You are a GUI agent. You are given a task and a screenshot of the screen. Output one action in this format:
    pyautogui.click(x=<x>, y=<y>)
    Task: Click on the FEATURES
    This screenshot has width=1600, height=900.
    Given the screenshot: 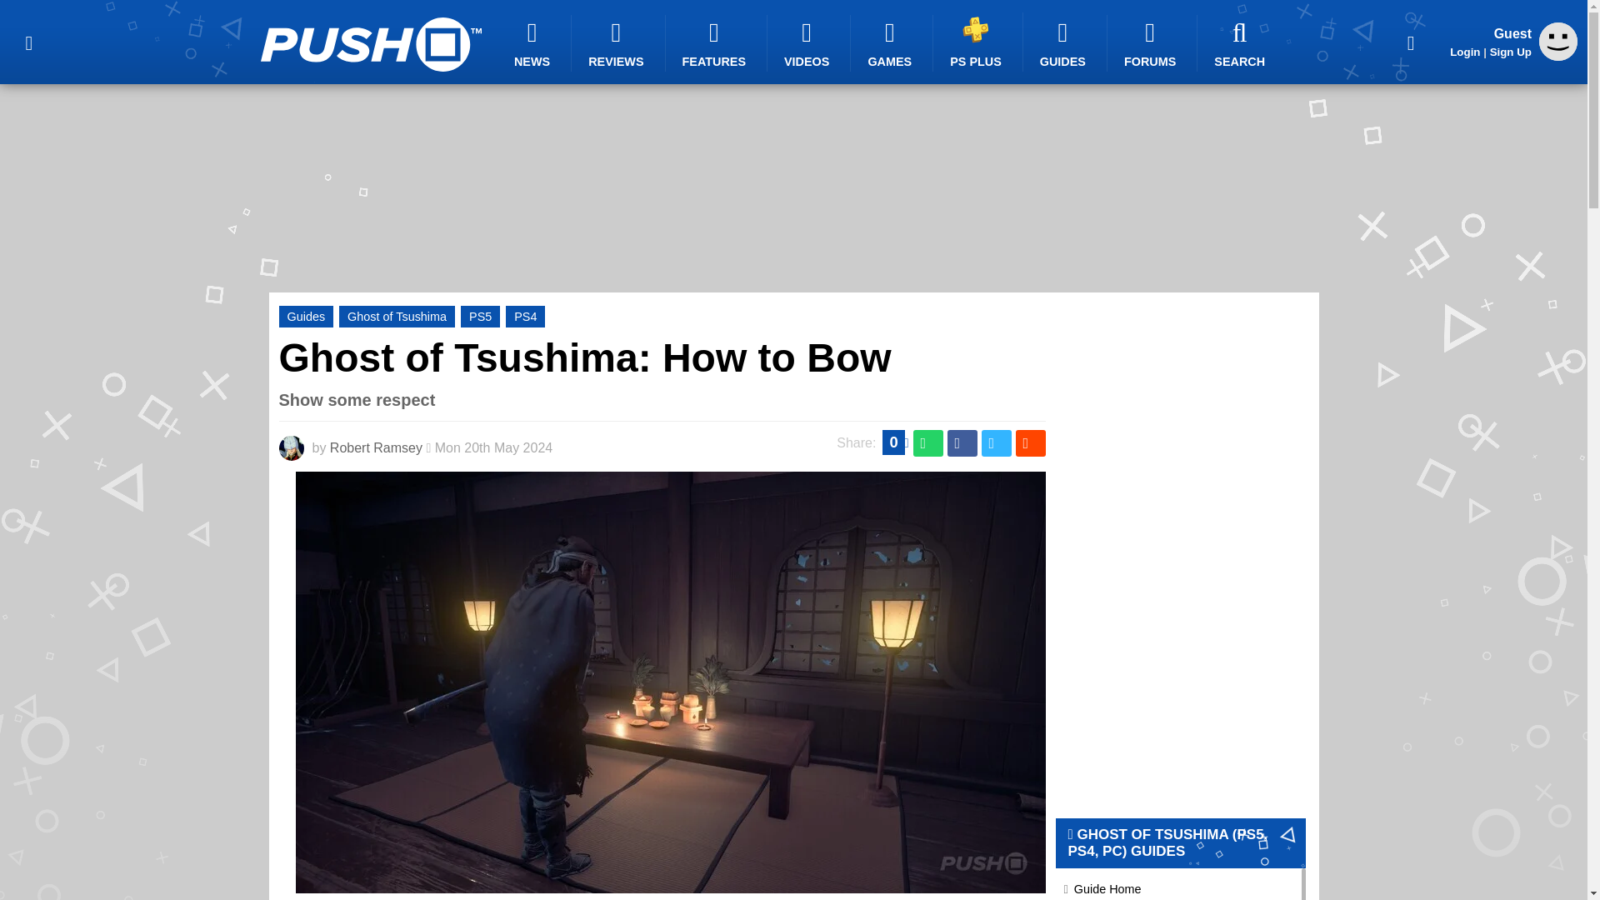 What is the action you would take?
    pyautogui.click(x=717, y=43)
    